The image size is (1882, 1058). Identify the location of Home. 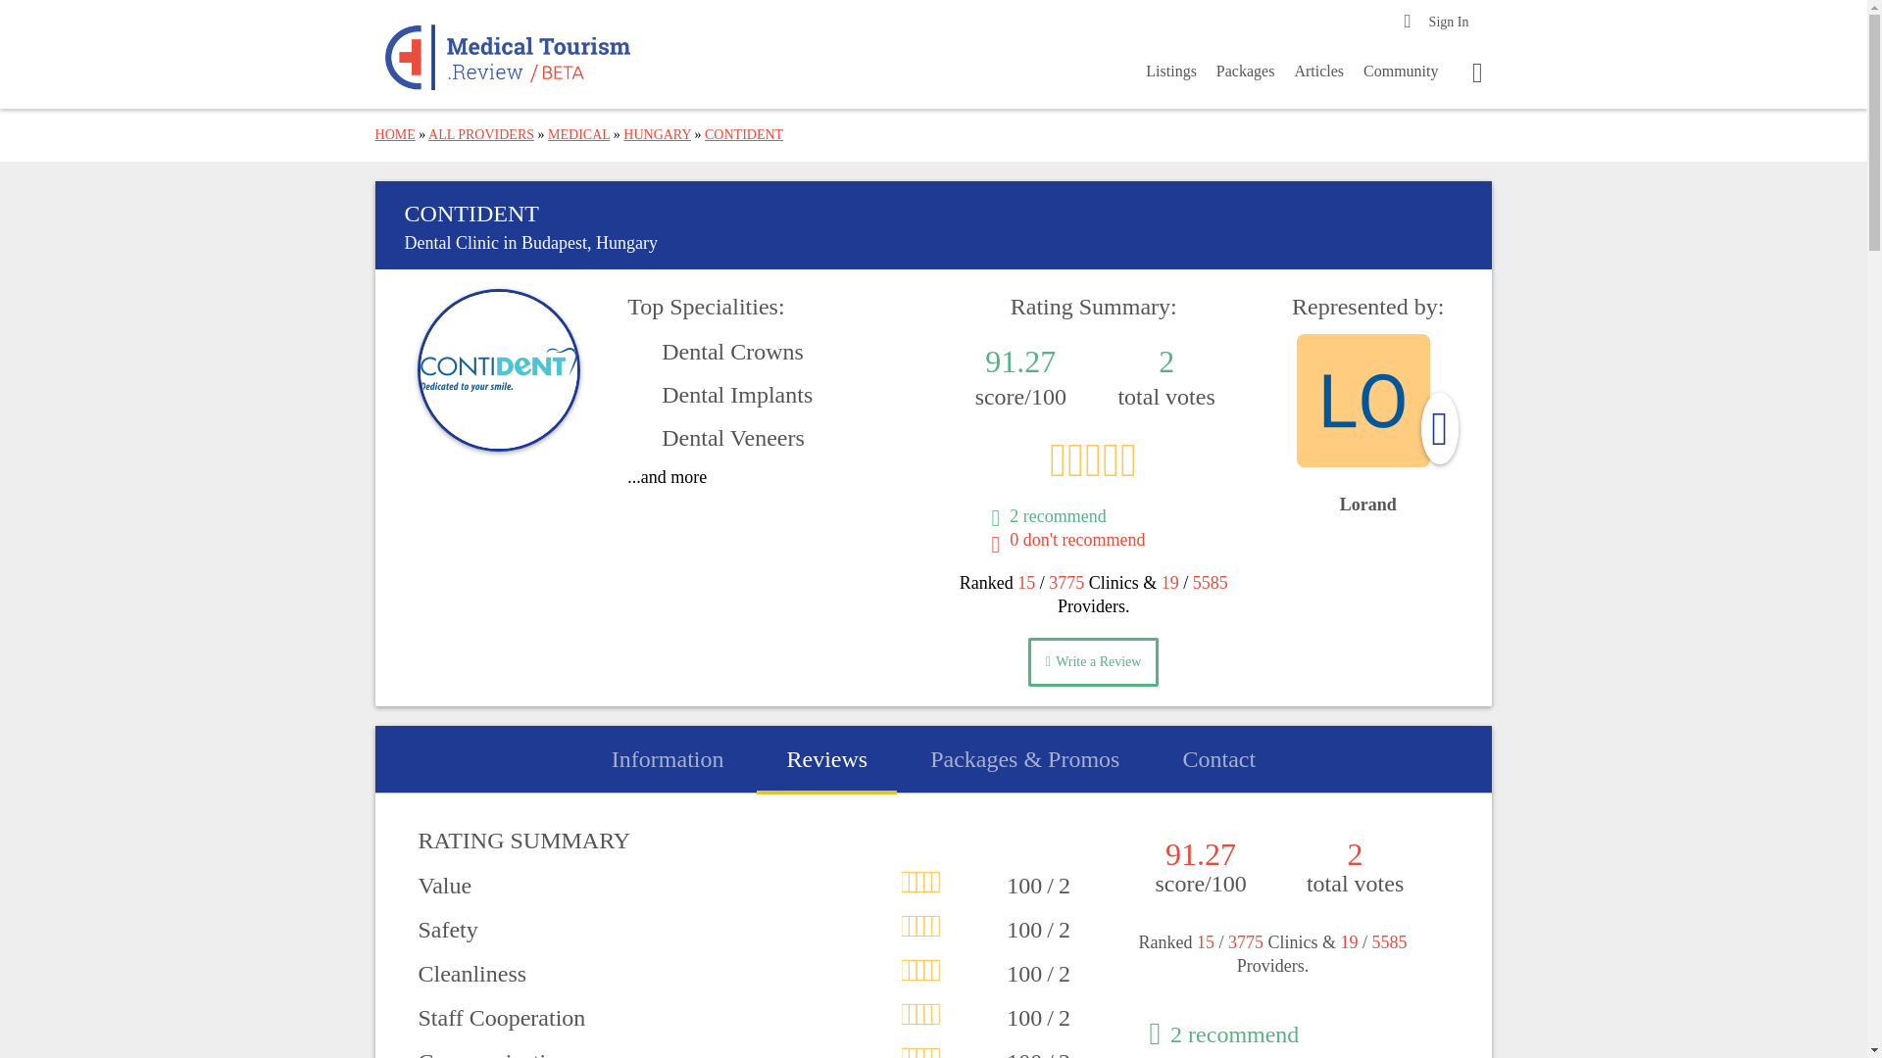
(508, 57).